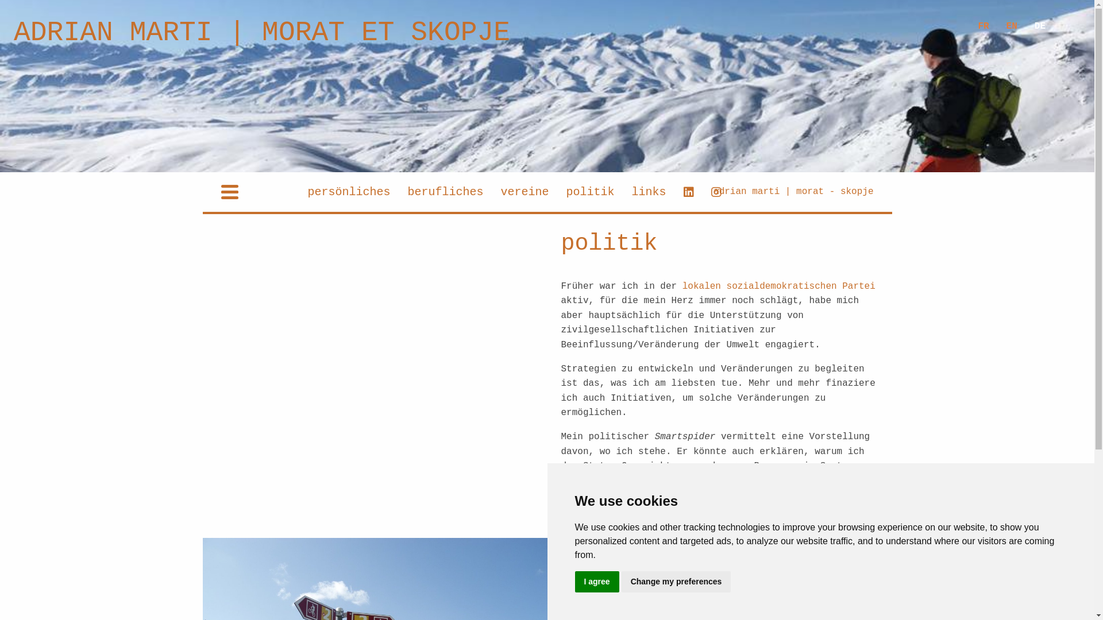 This screenshot has height=620, width=1103. I want to click on politik, so click(590, 192).